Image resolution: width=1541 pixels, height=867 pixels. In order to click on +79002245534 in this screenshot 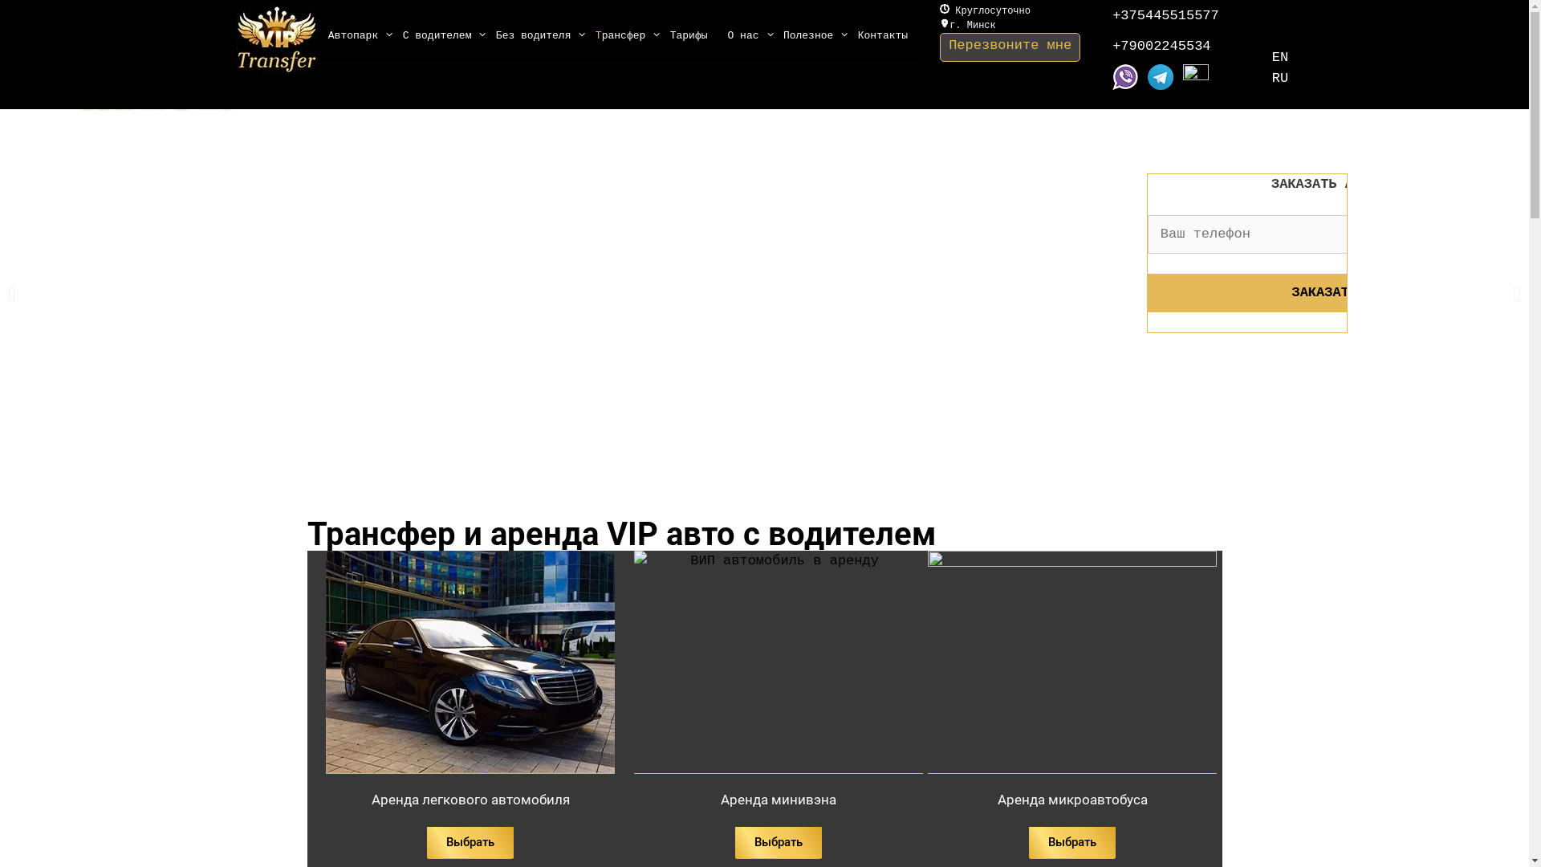, I will do `click(1165, 49)`.